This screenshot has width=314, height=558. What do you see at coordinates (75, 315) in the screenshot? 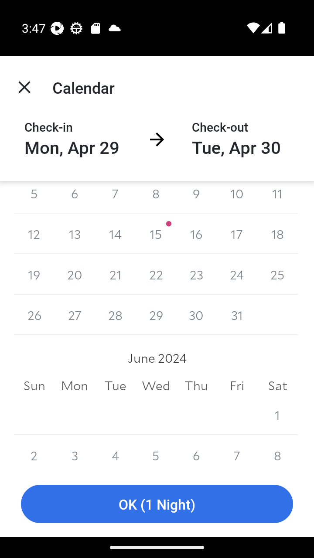
I see `27 27 May 2024` at bounding box center [75, 315].